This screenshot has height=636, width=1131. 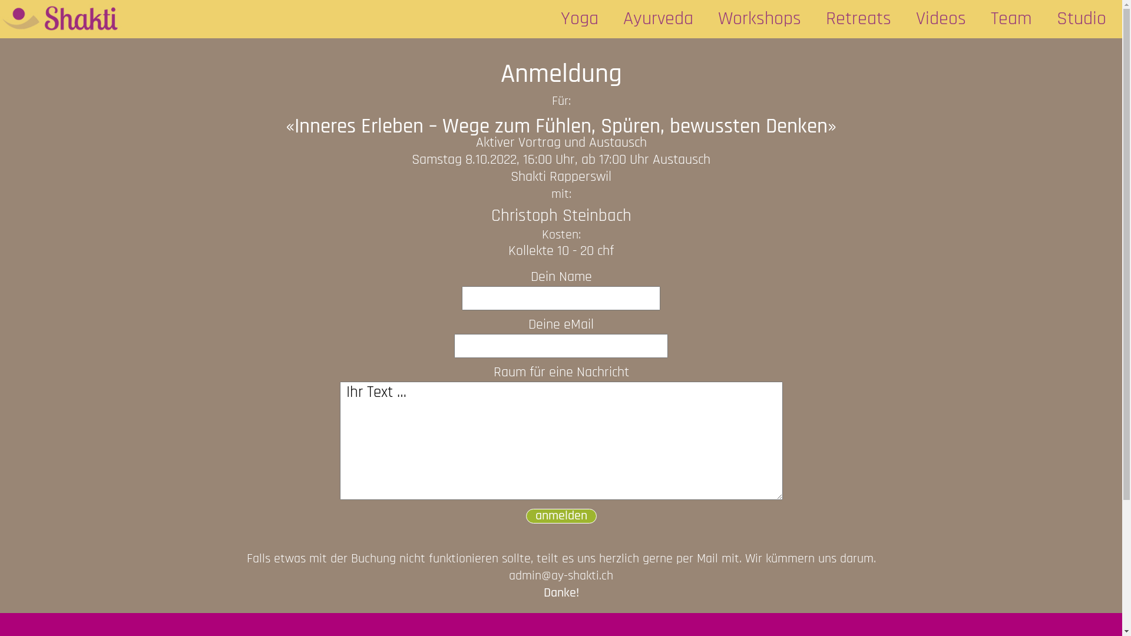 I want to click on Yoga, so click(x=580, y=19).